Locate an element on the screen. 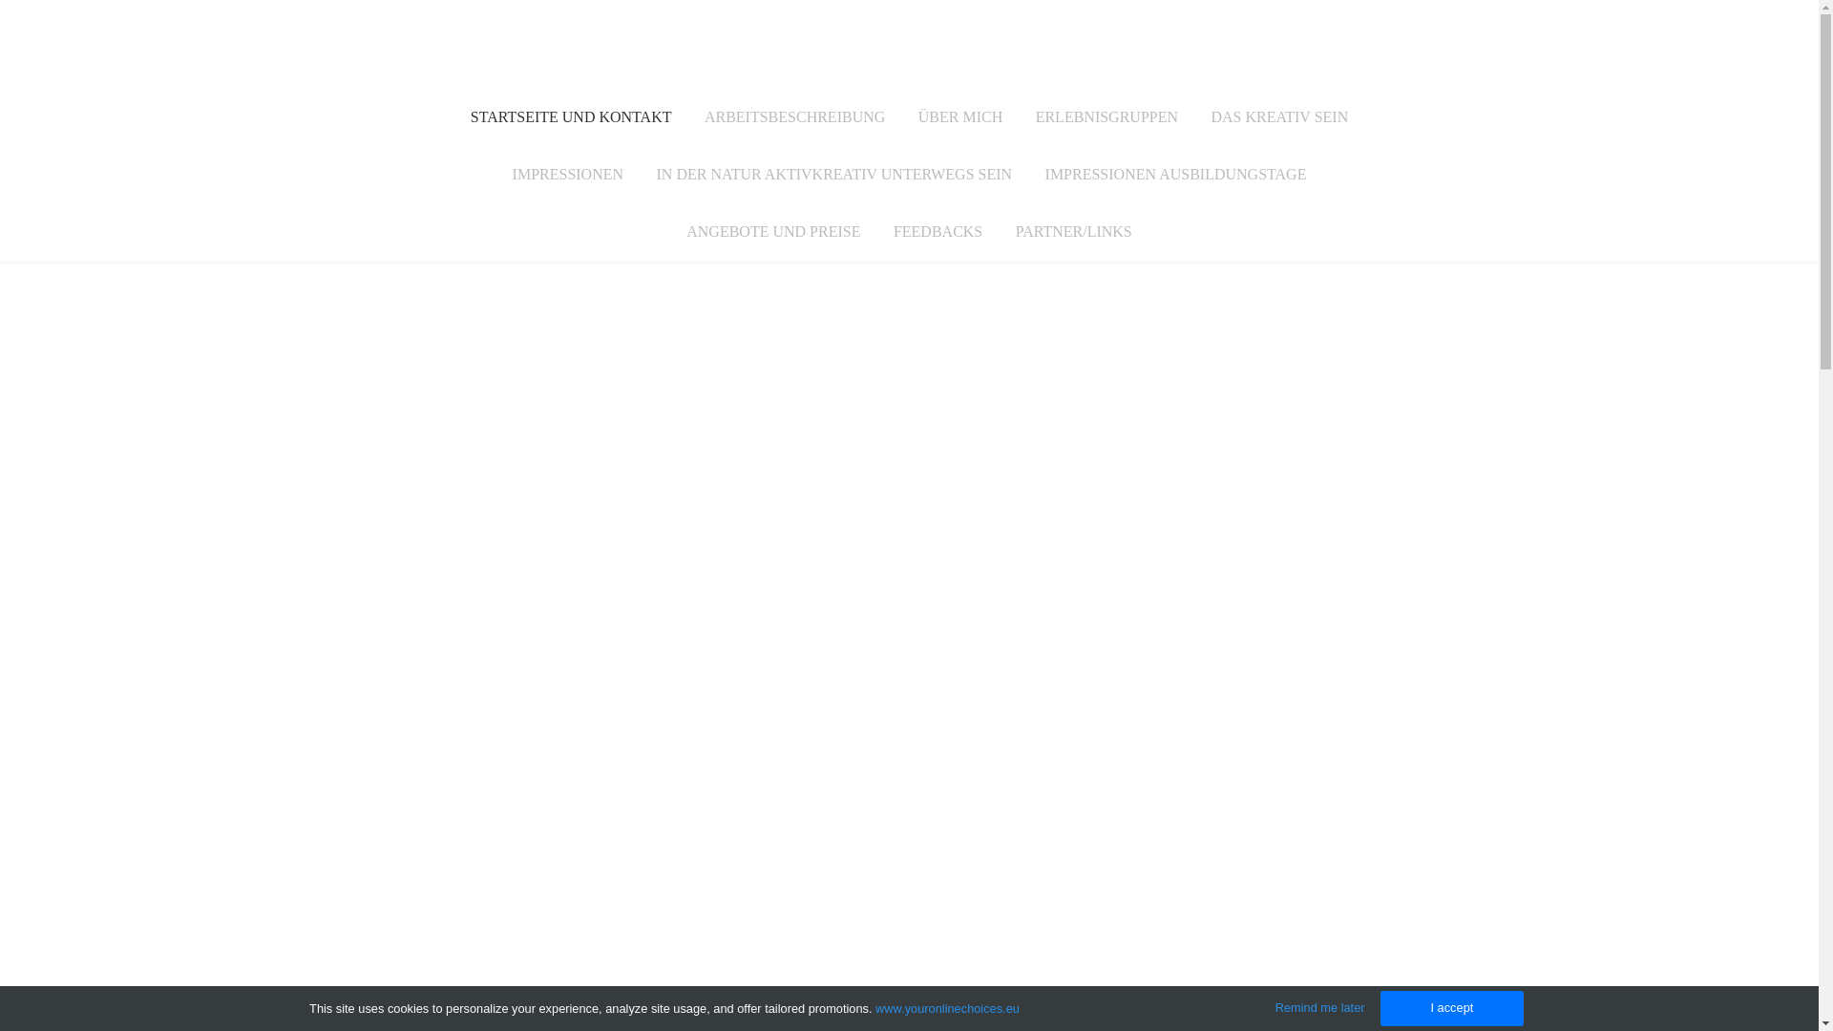  IMPRESSIONEN is located at coordinates (568, 175).